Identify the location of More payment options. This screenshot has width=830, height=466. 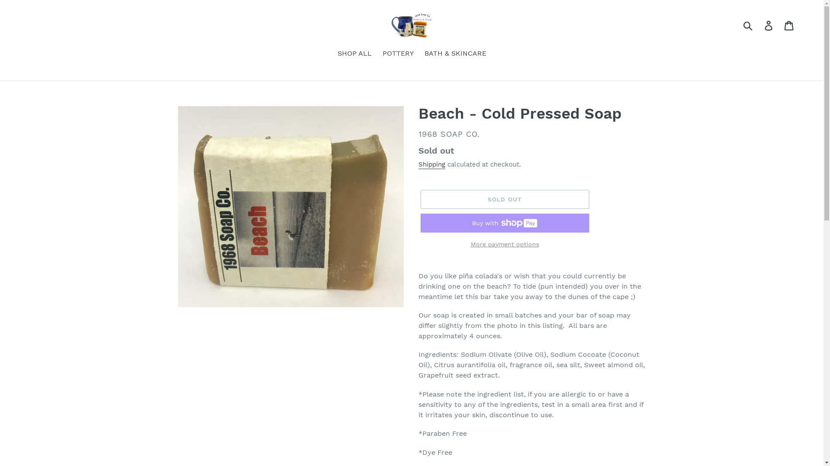
(504, 244).